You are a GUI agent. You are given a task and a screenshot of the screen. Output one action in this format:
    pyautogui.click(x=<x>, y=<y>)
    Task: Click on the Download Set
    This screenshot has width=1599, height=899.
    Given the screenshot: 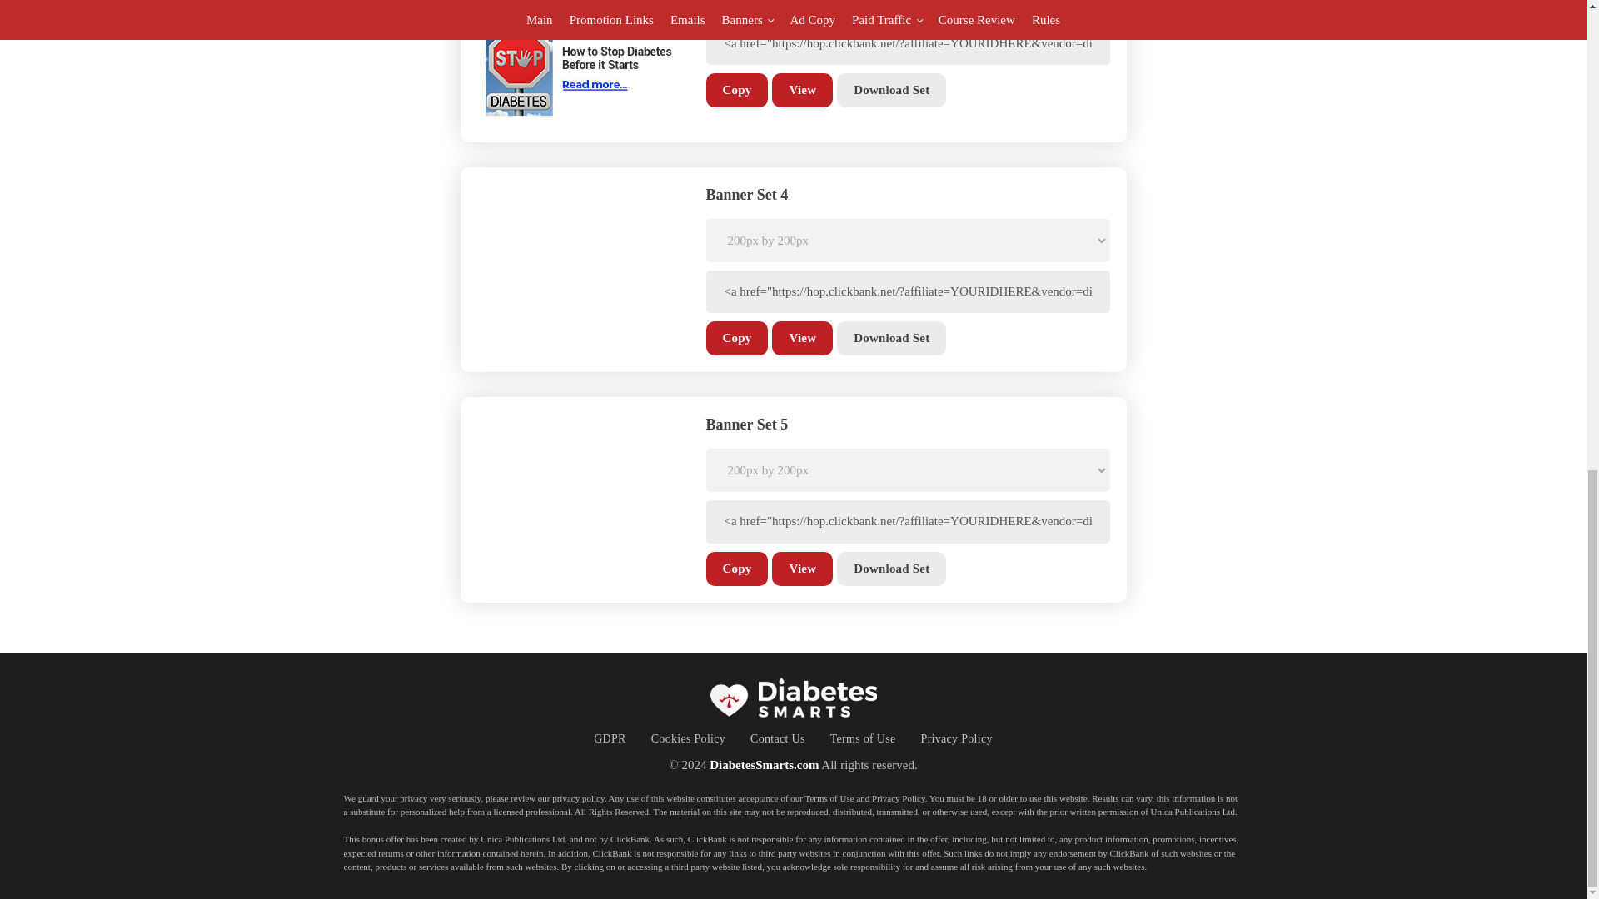 What is the action you would take?
    pyautogui.click(x=891, y=90)
    